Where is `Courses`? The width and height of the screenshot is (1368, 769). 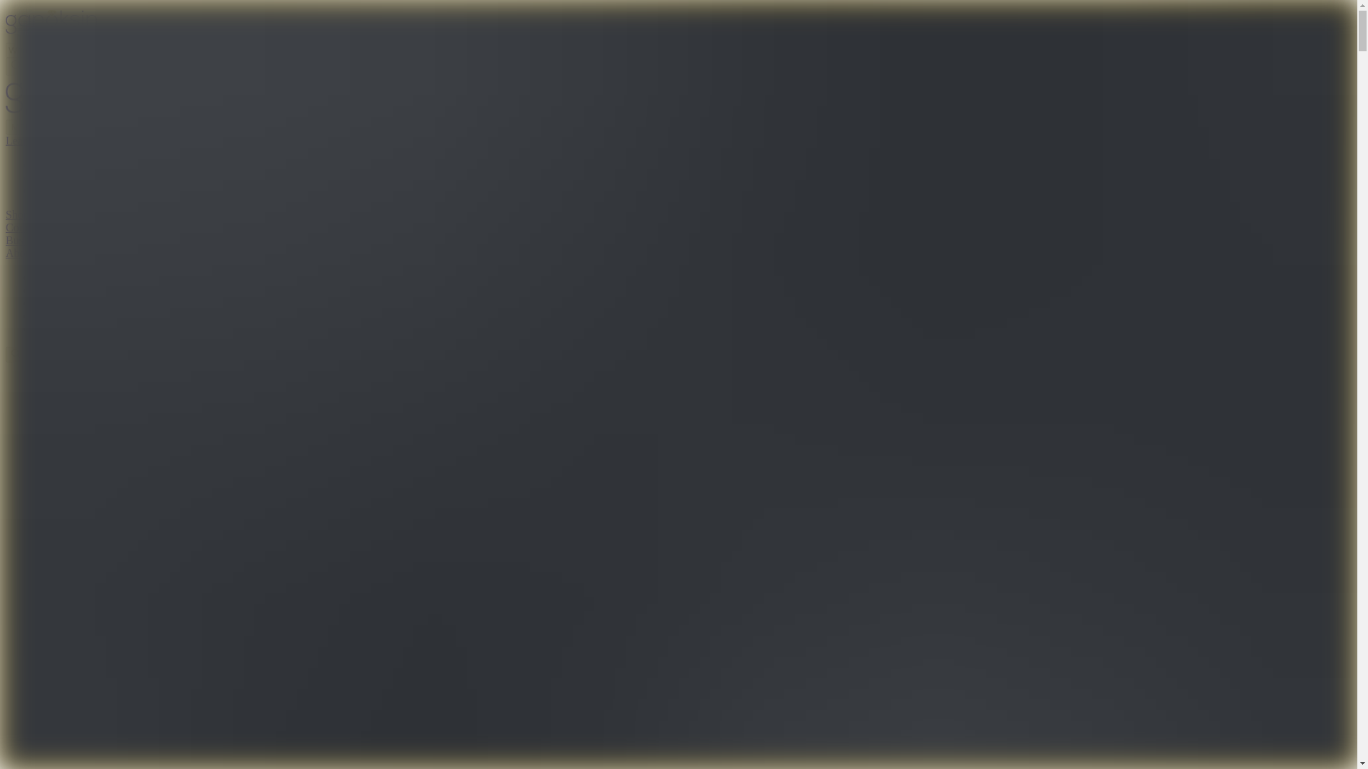
Courses is located at coordinates (53, 191).